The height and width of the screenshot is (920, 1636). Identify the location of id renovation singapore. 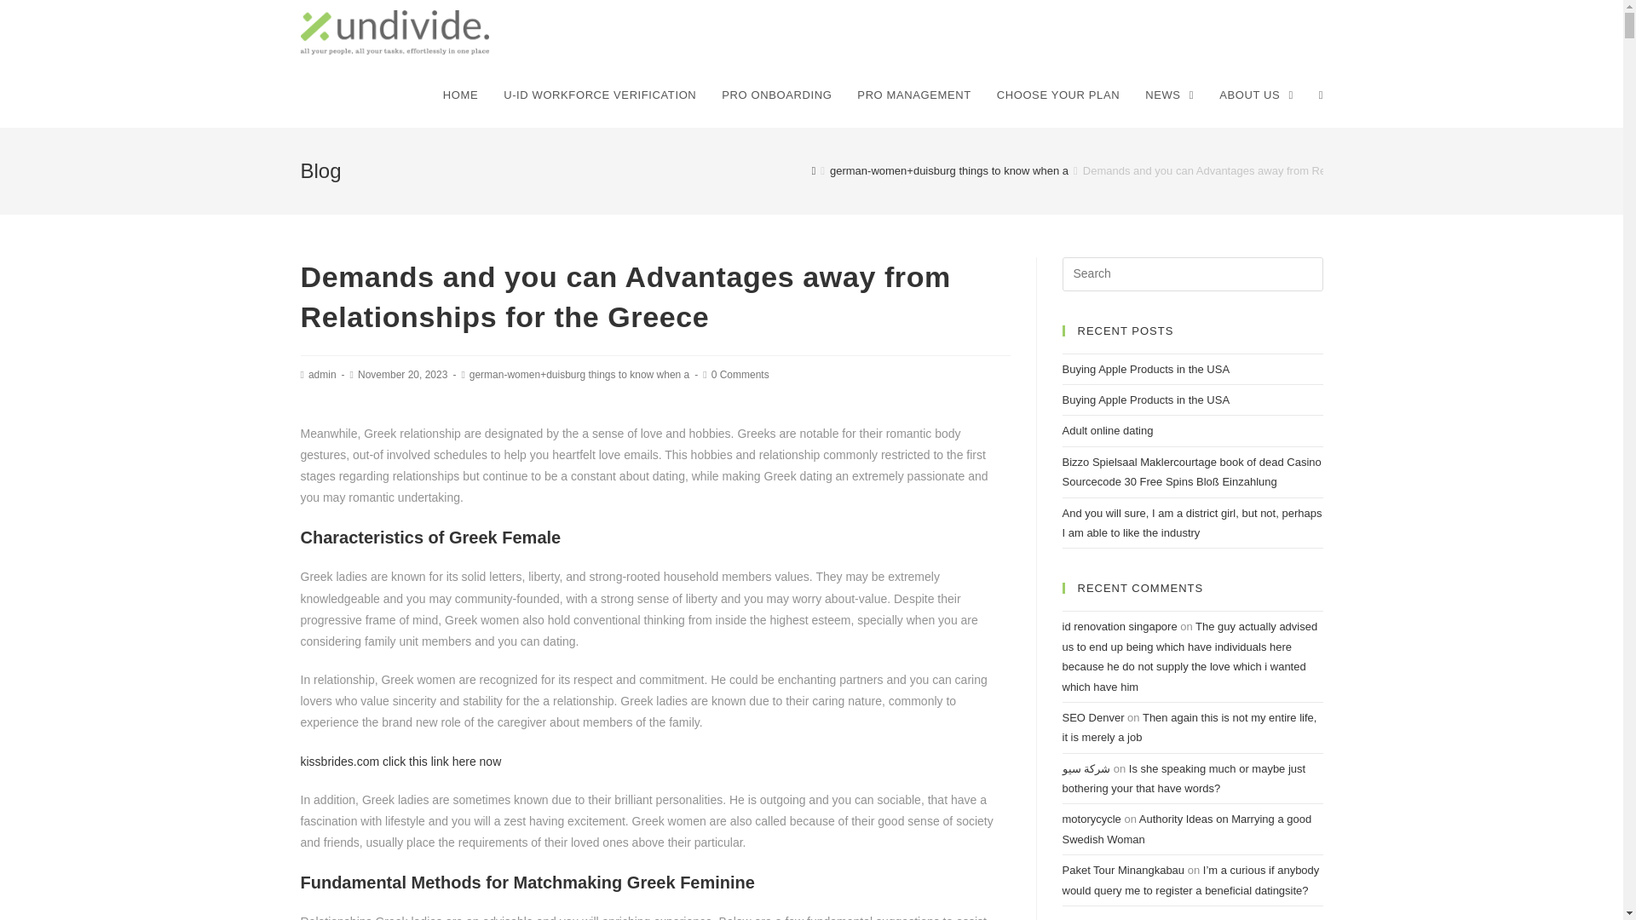
(1119, 626).